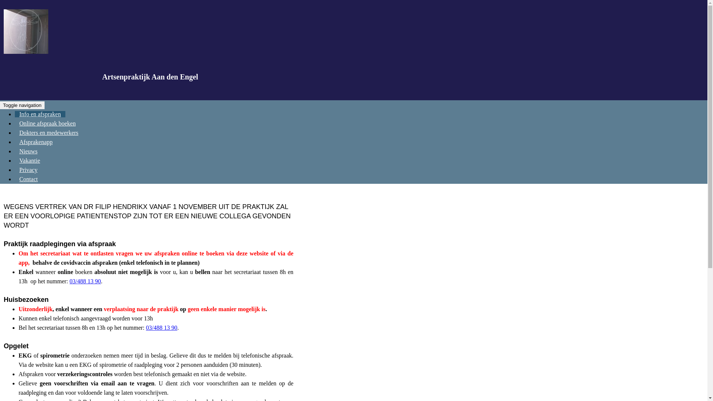 The image size is (713, 401). What do you see at coordinates (28, 170) in the screenshot?
I see `Privacy` at bounding box center [28, 170].